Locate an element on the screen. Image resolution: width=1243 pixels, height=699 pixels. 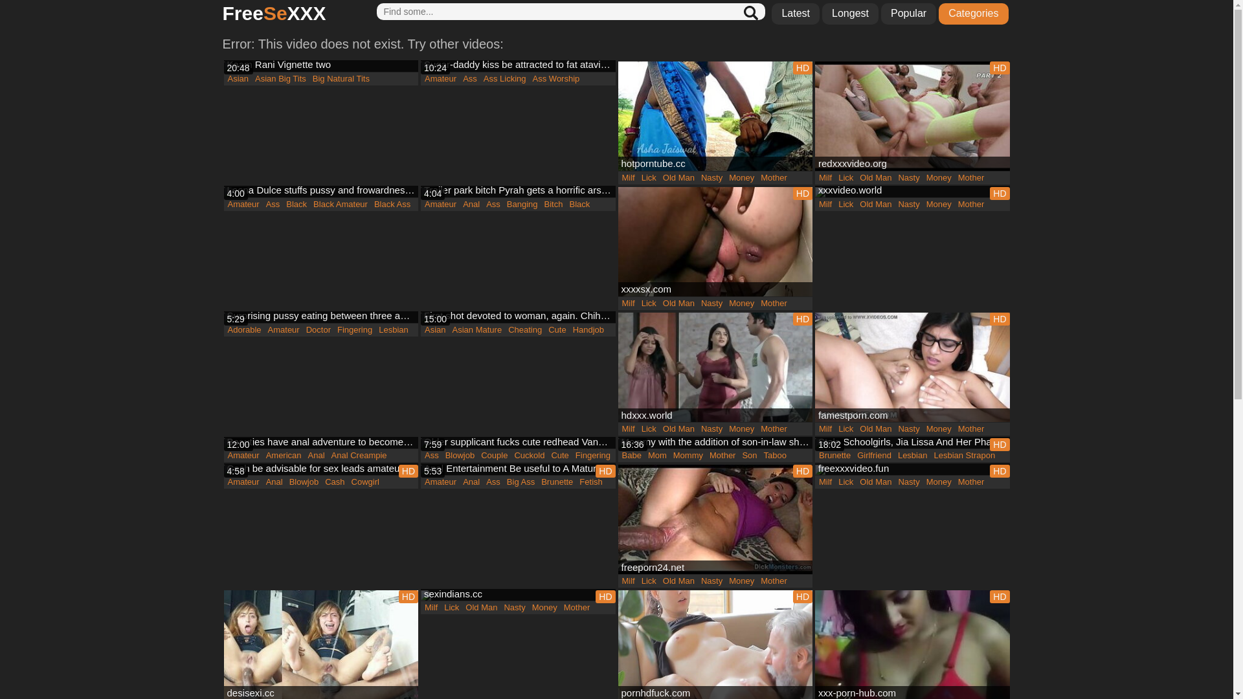
Nasty is located at coordinates (712, 178).